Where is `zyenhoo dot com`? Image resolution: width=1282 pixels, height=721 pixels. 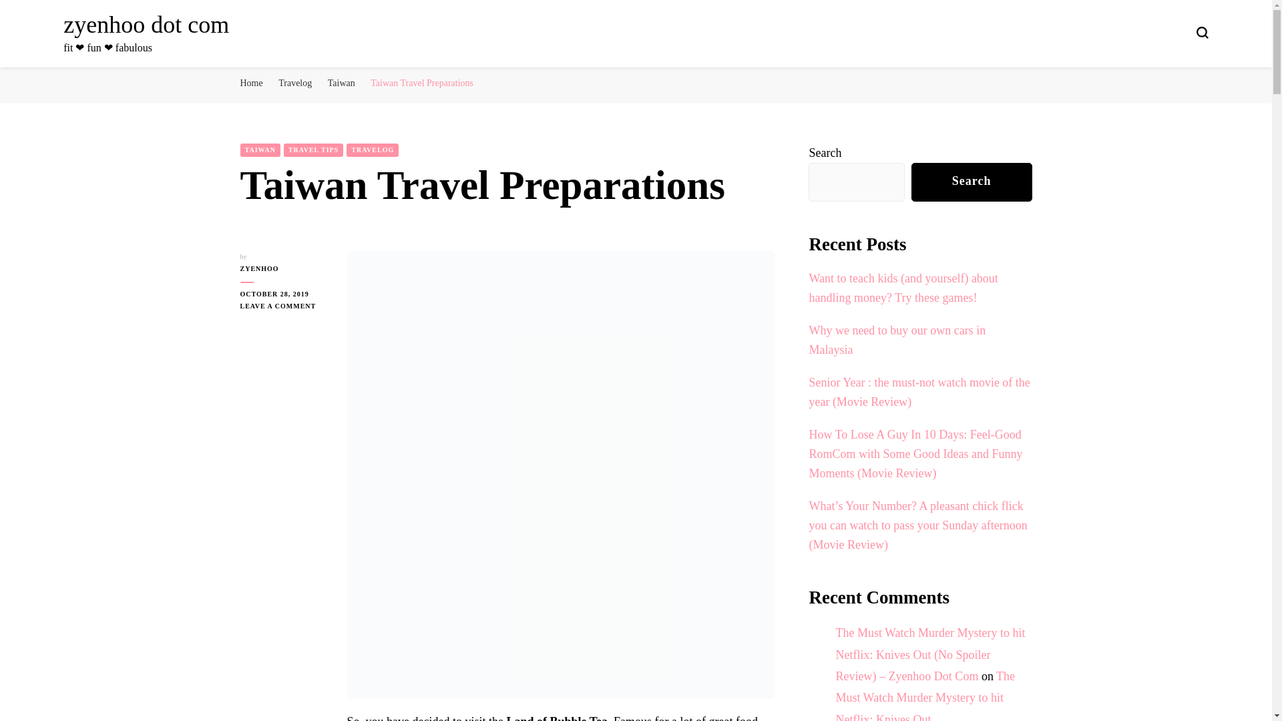
zyenhoo dot com is located at coordinates (897, 339).